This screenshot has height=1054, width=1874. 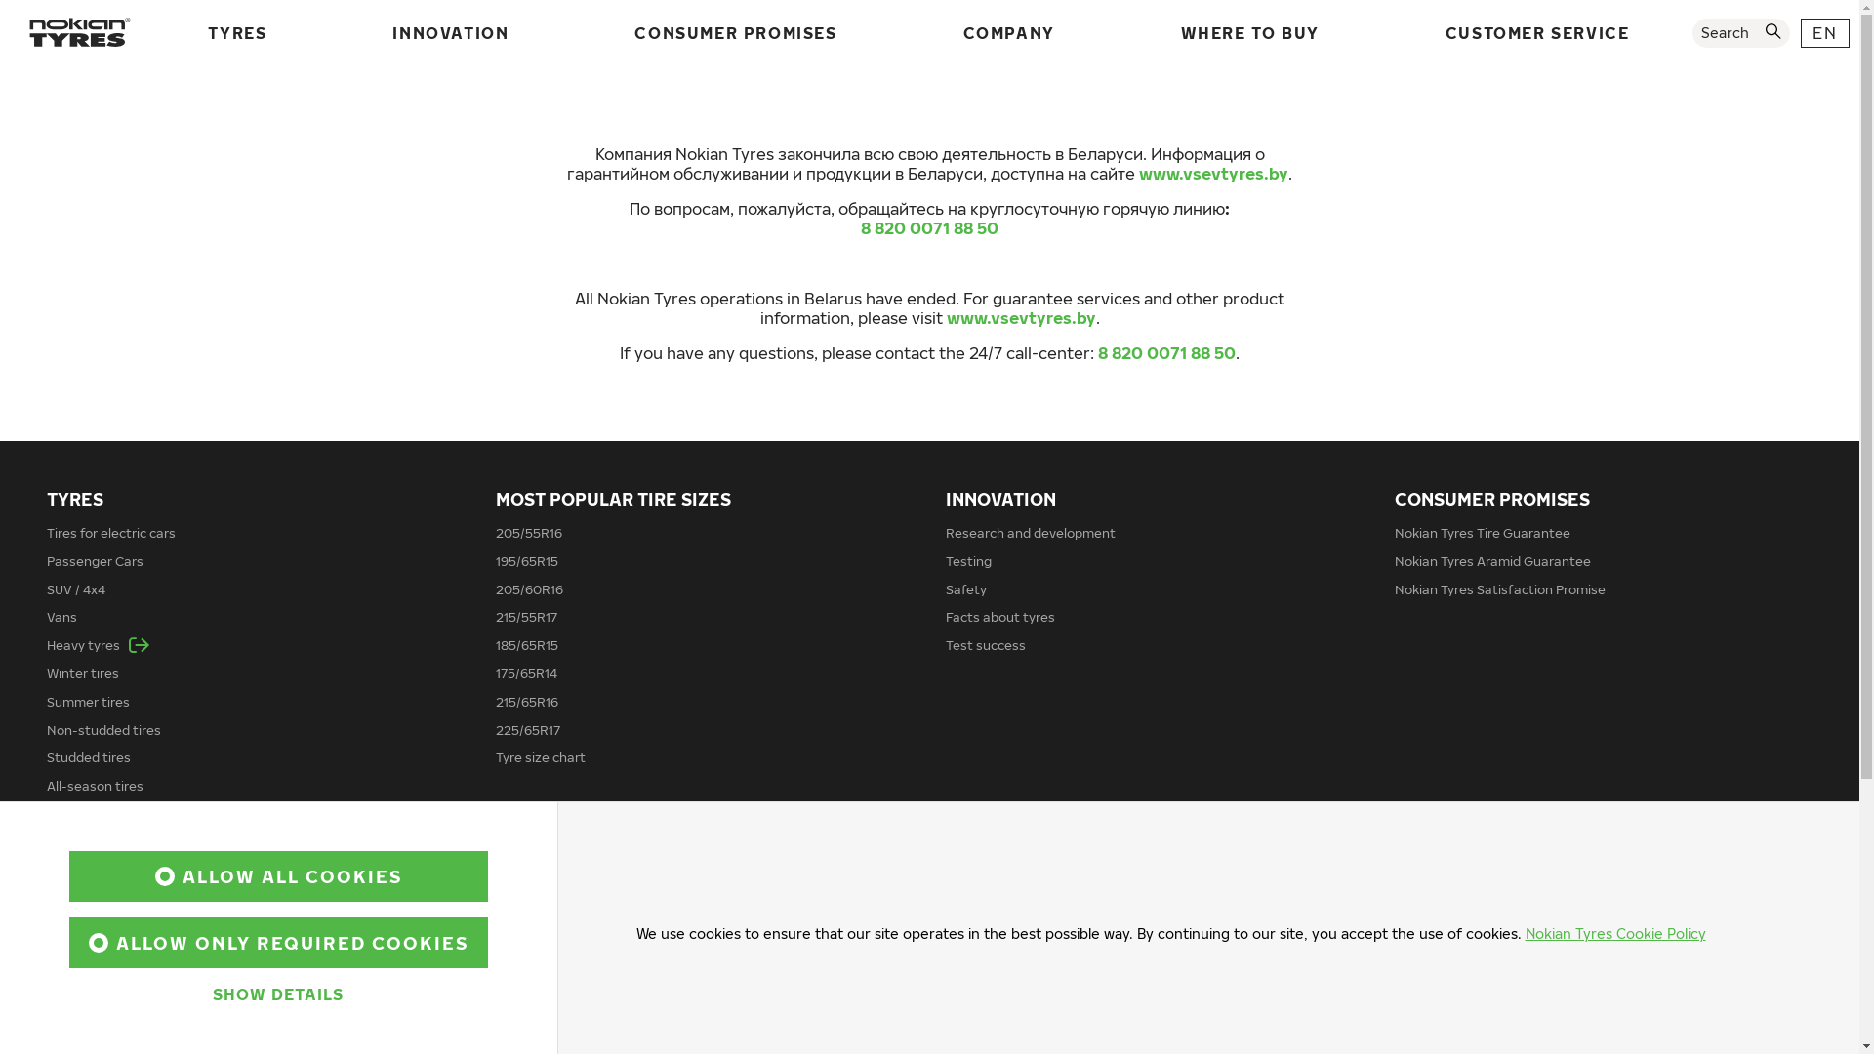 I want to click on COMPANY, so click(x=92, y=870).